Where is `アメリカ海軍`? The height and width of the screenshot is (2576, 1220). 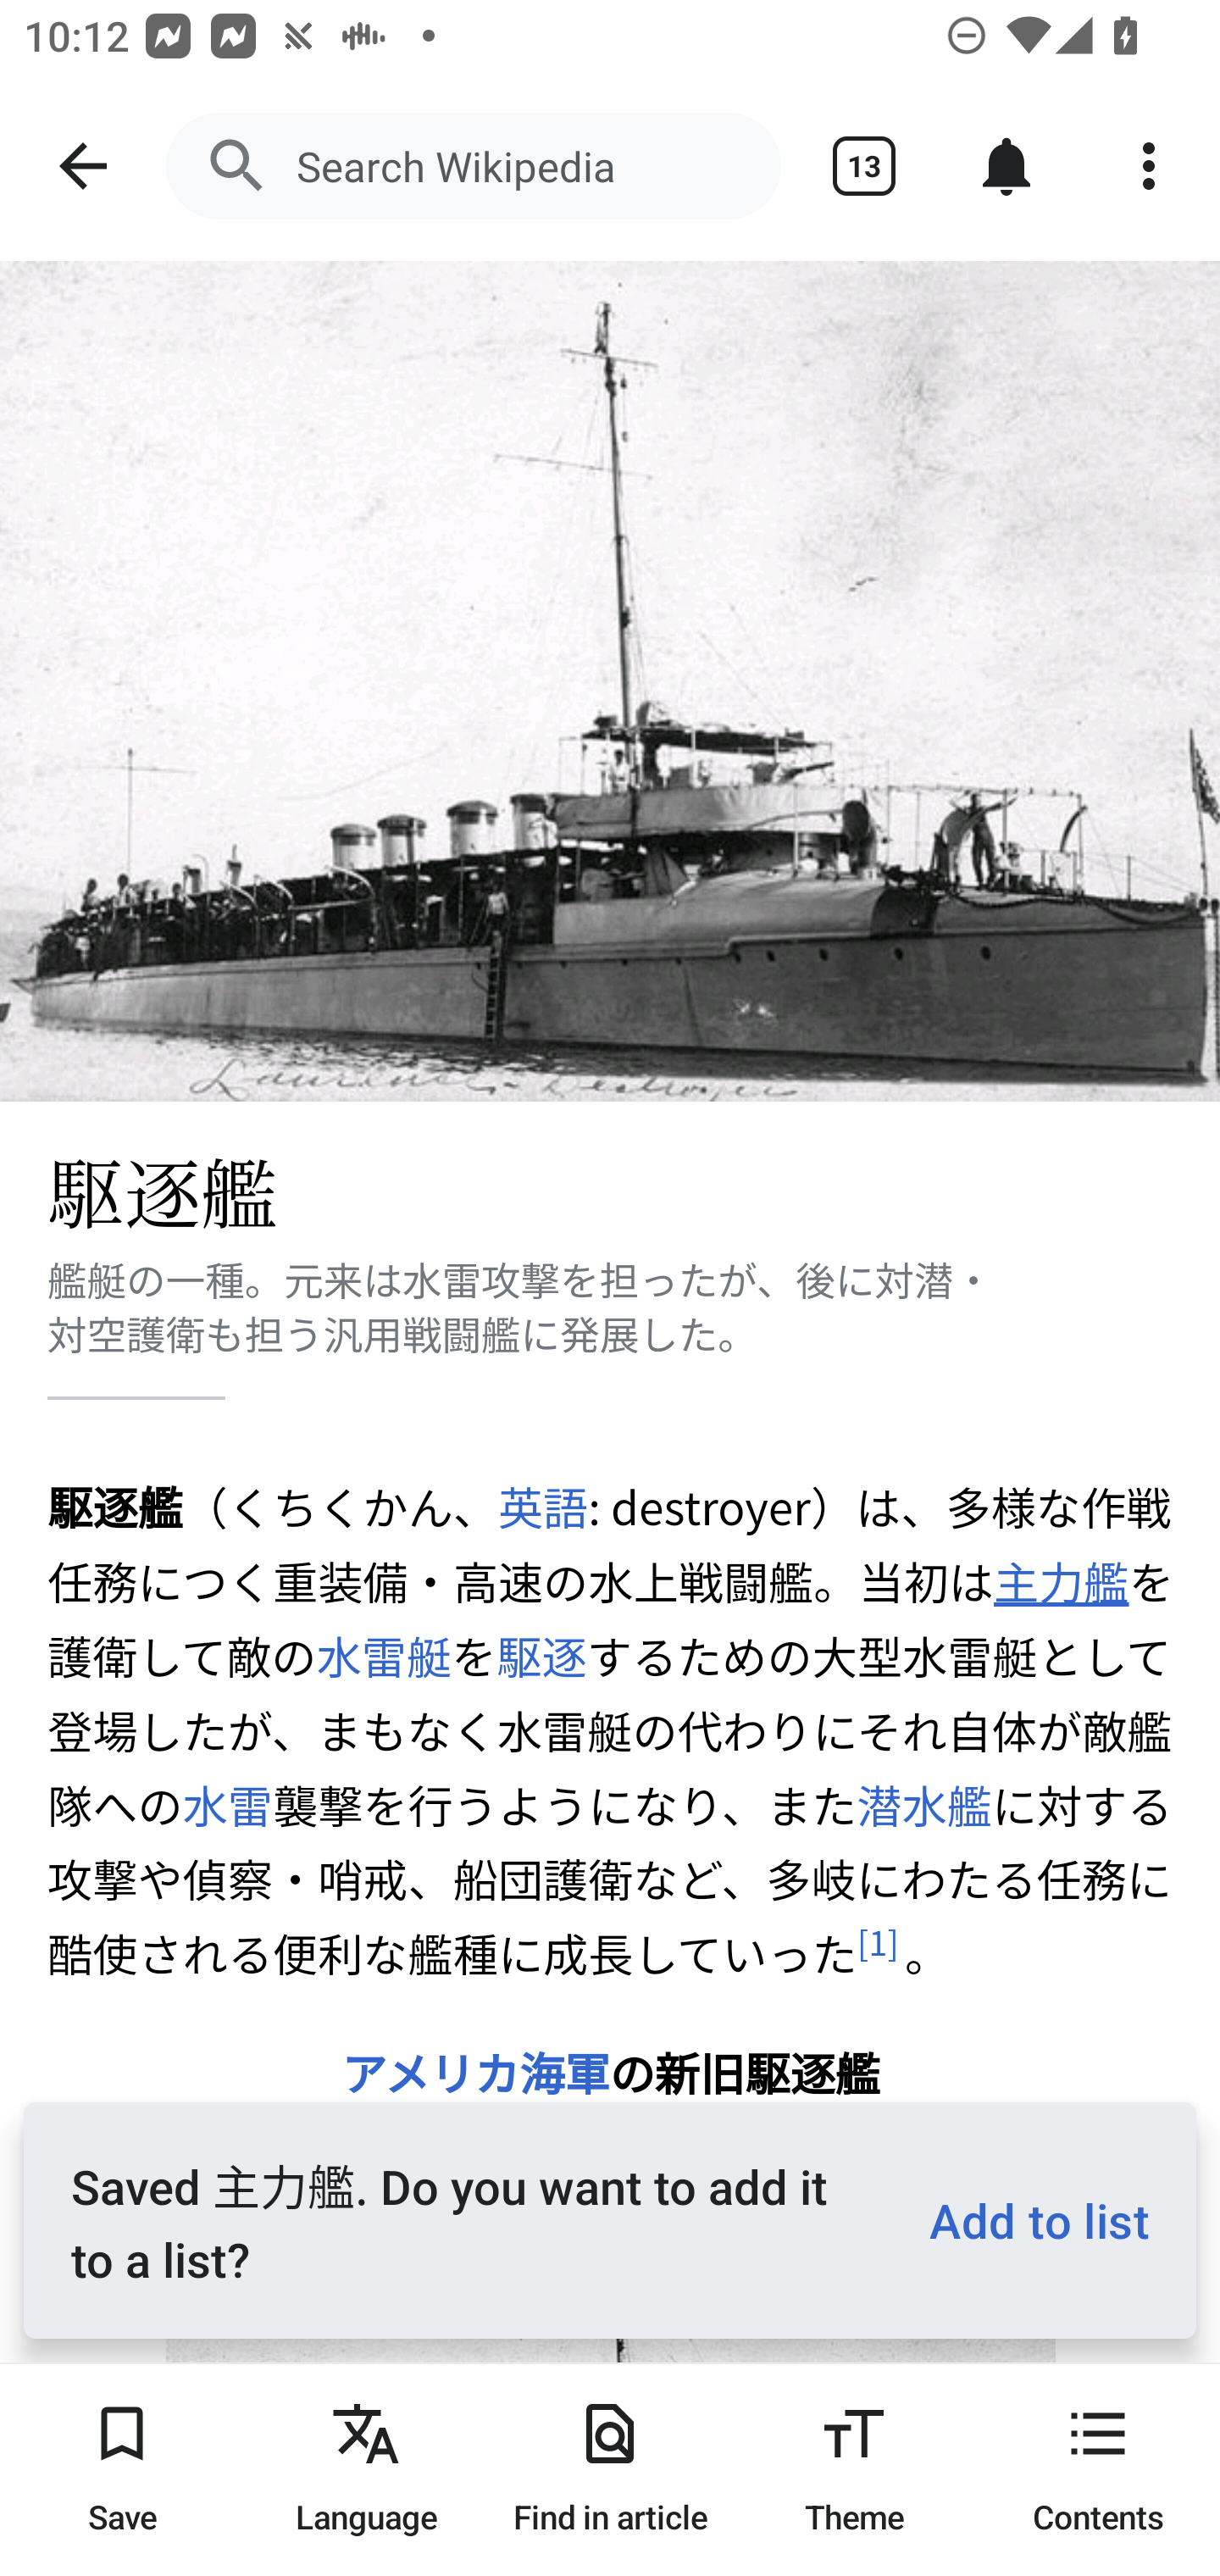
アメリカ海軍 is located at coordinates (475, 2072).